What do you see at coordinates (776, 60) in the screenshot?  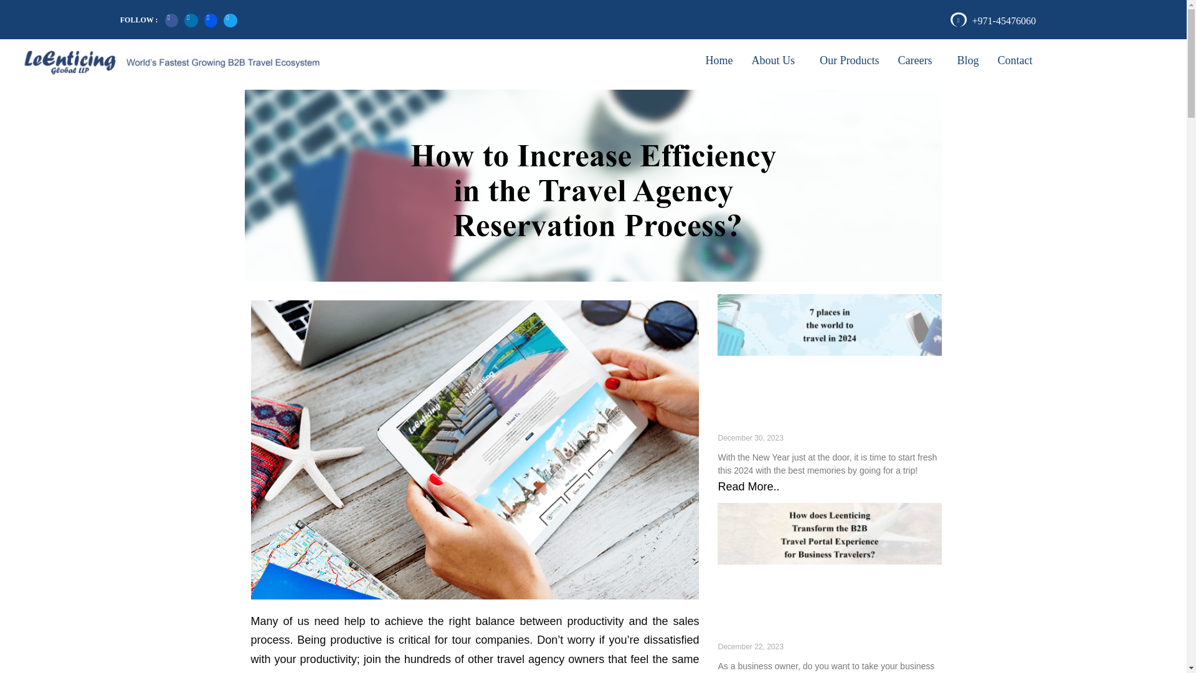 I see `About Us` at bounding box center [776, 60].